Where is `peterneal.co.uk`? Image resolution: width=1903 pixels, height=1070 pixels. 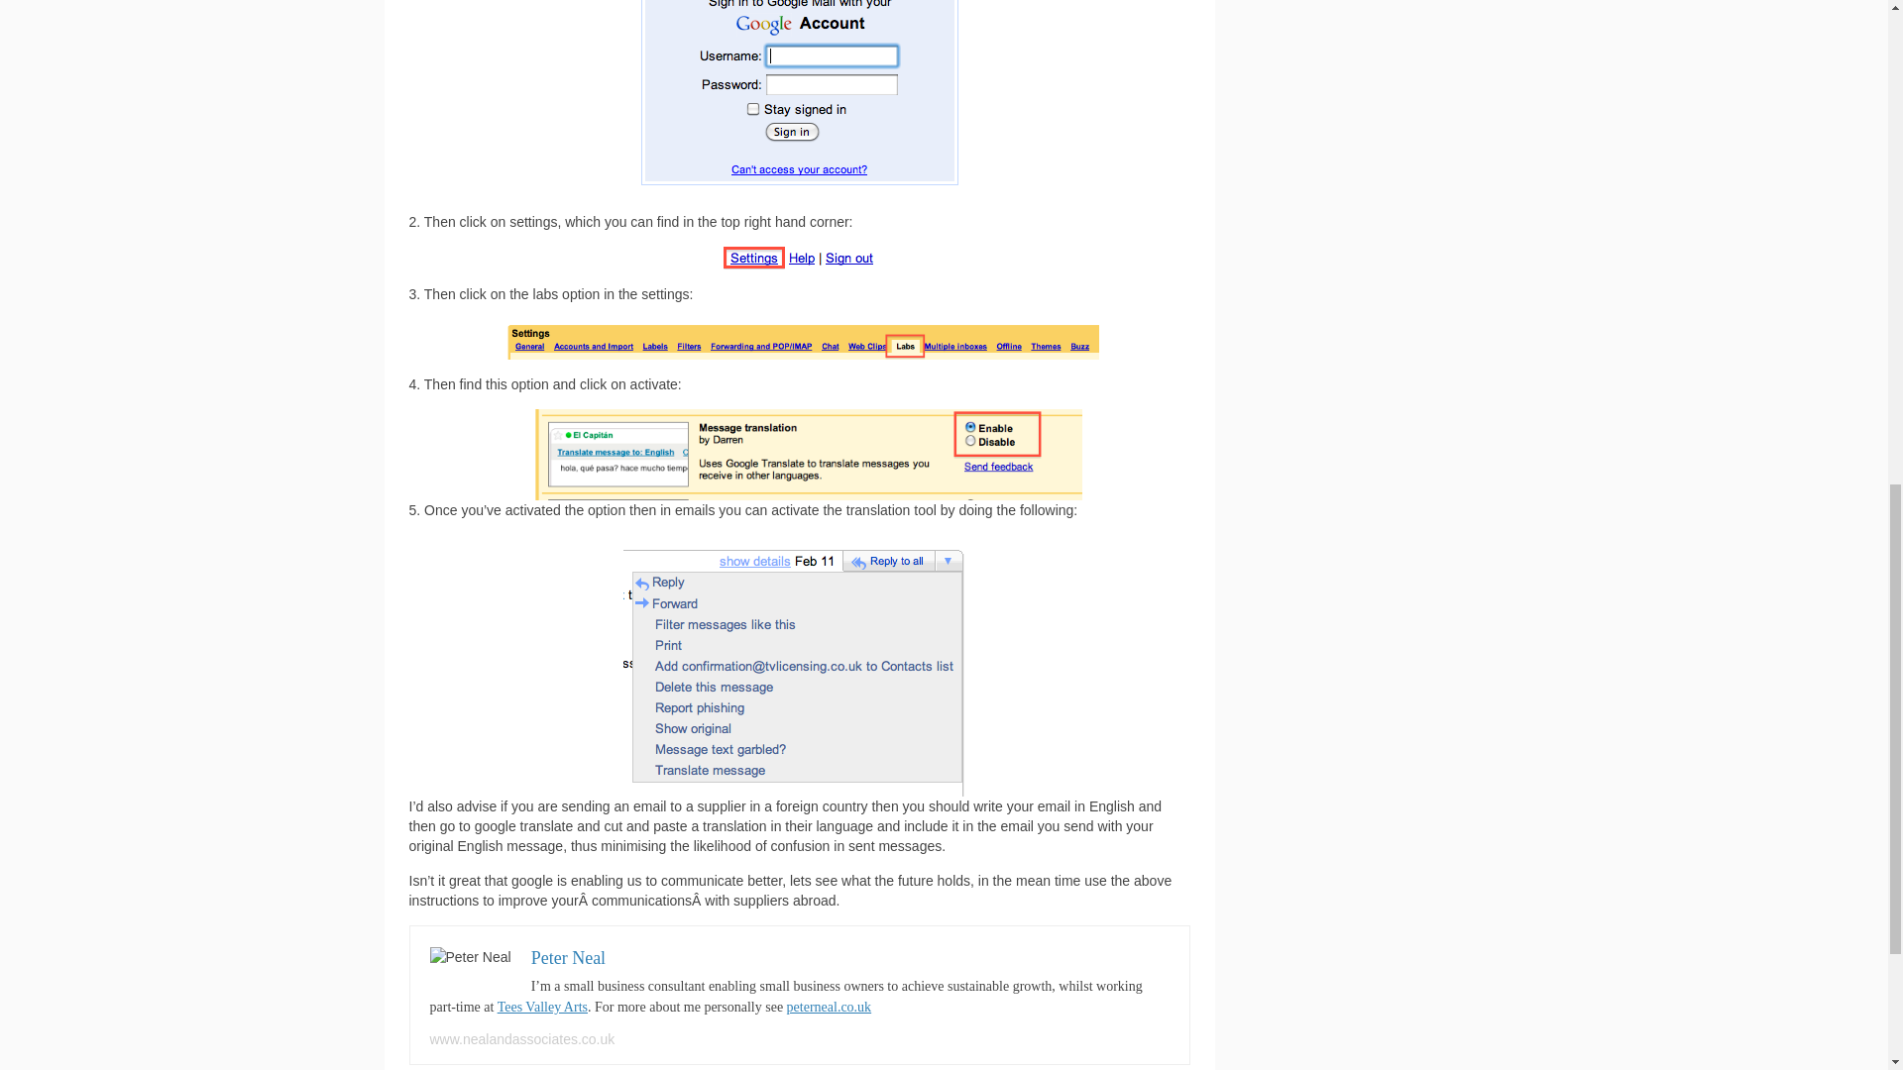 peterneal.co.uk is located at coordinates (829, 1007).